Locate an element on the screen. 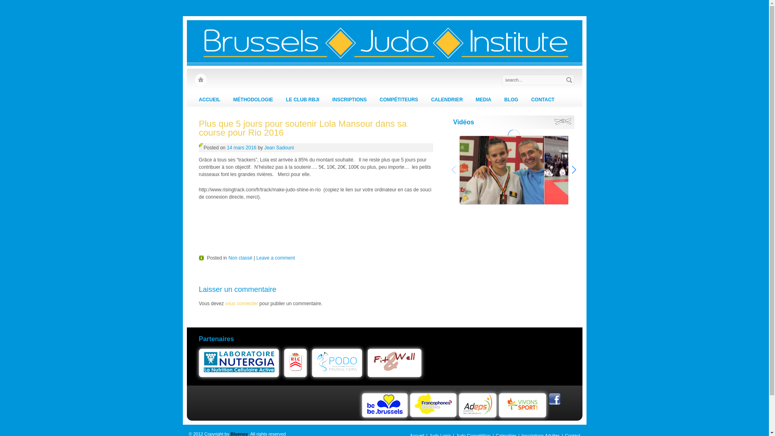 Image resolution: width=775 pixels, height=436 pixels. ACCUEIL is located at coordinates (209, 100).